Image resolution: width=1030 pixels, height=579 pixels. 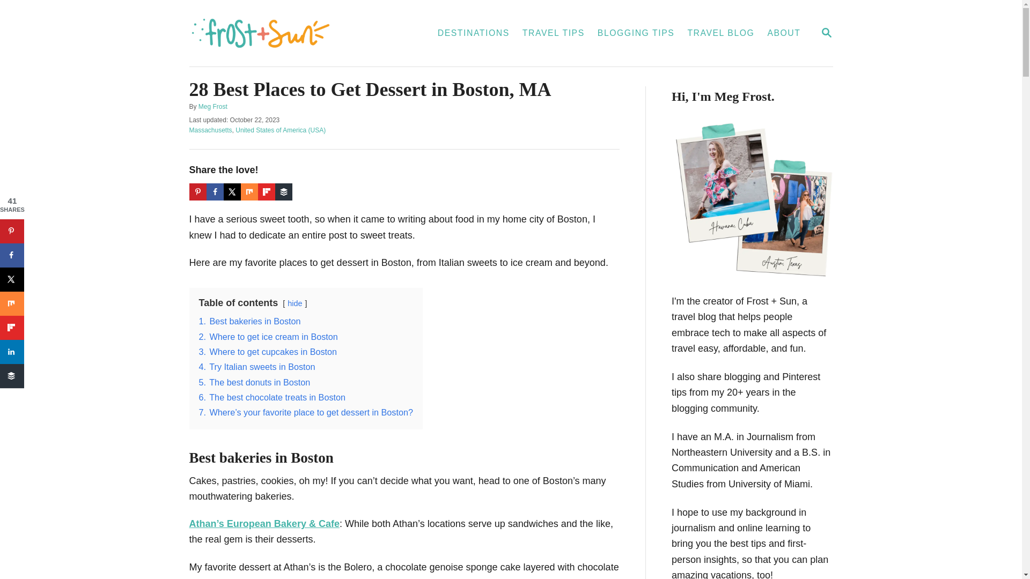 I want to click on Share on Mix, so click(x=12, y=303).